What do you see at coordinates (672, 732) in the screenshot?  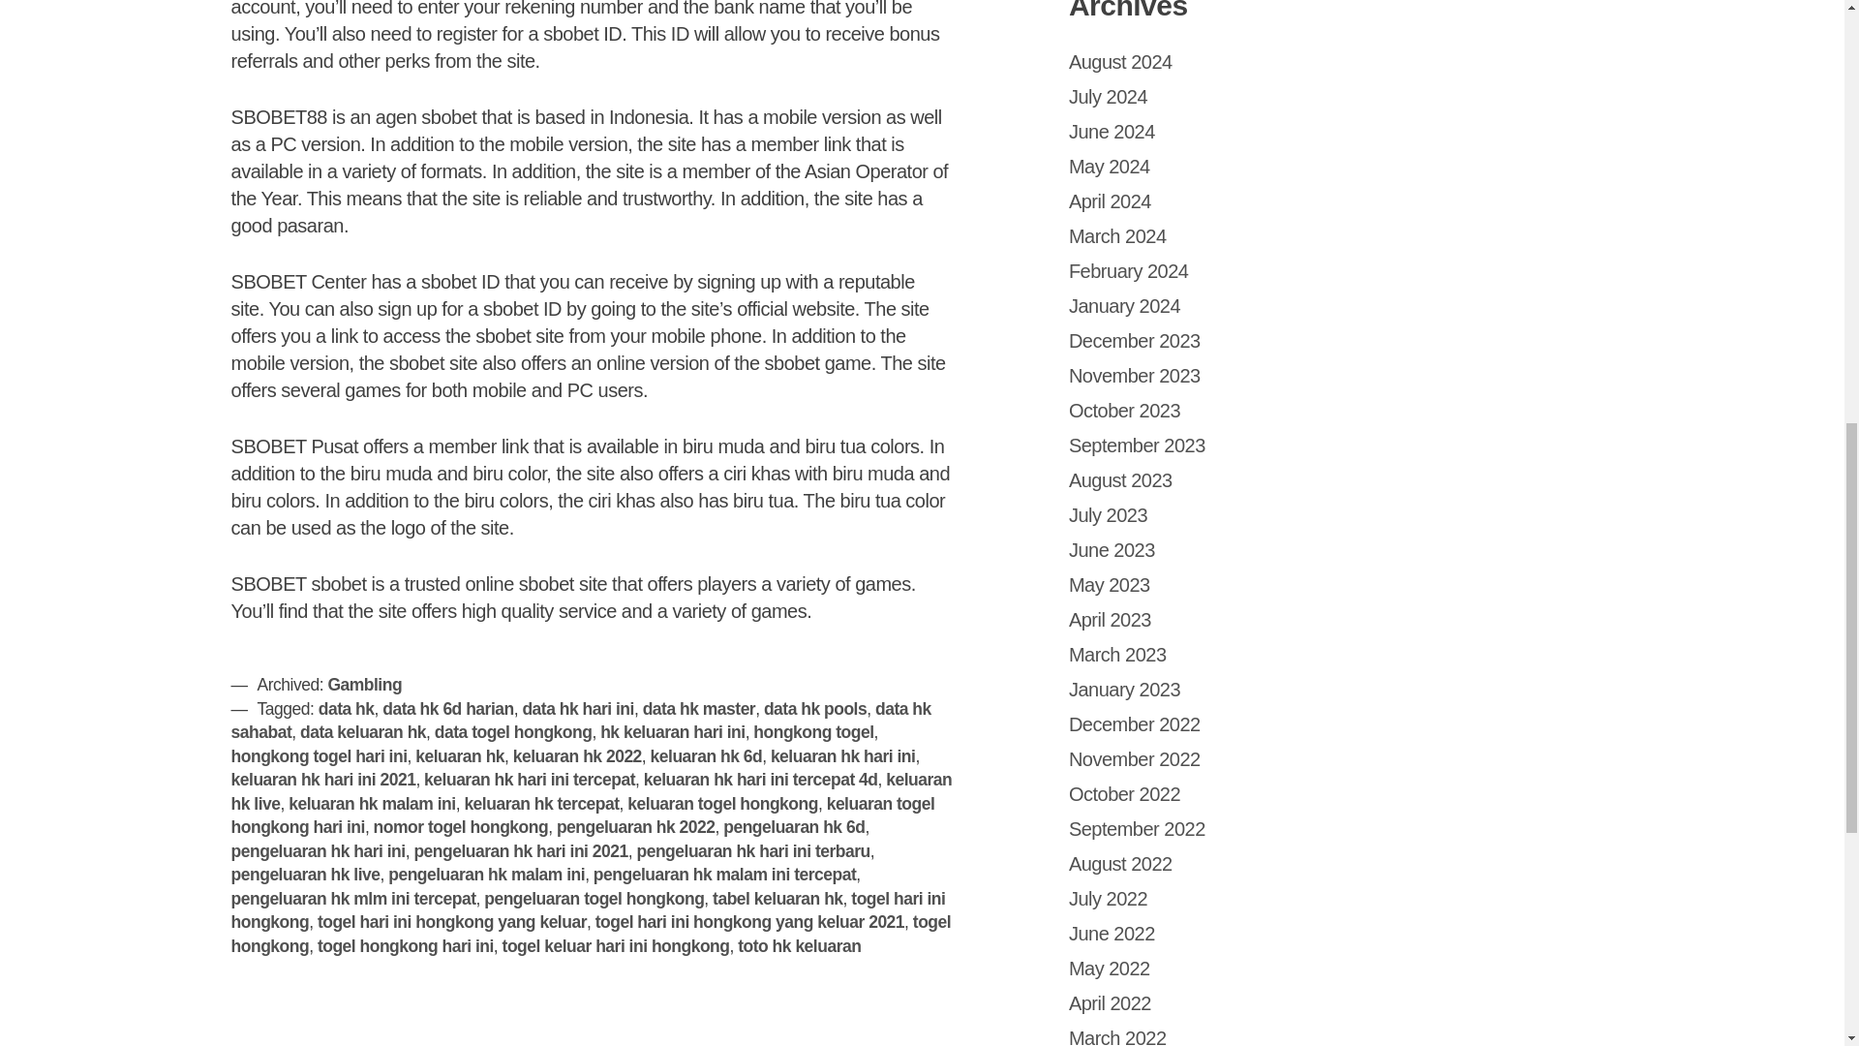 I see `hk keluaran hari ini` at bounding box center [672, 732].